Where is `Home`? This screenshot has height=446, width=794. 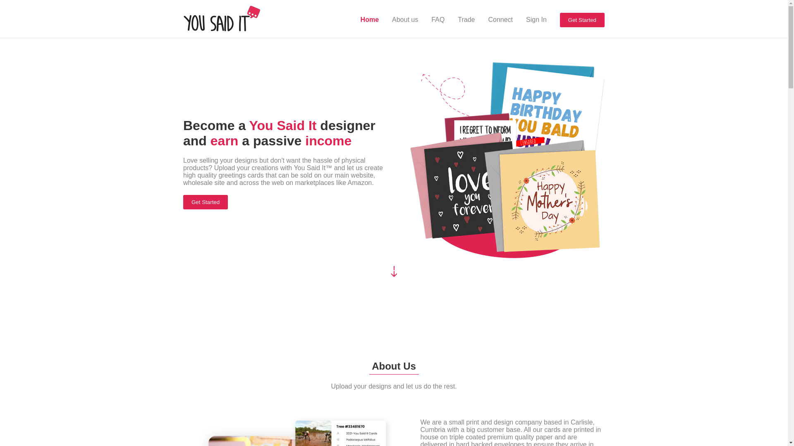
Home is located at coordinates (369, 19).